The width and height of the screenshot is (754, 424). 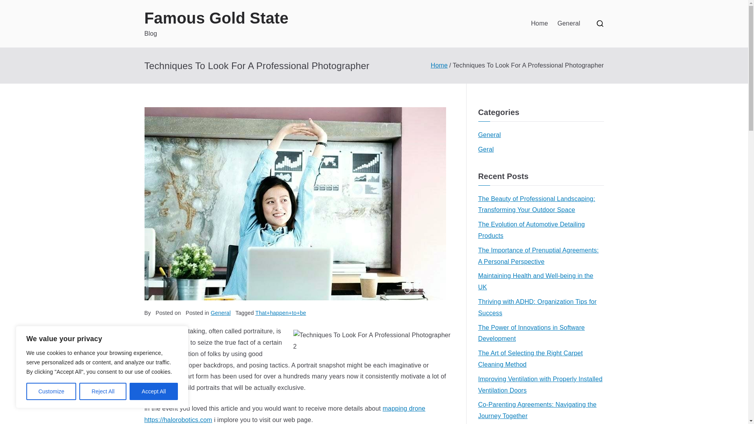 I want to click on Accept All, so click(x=154, y=391).